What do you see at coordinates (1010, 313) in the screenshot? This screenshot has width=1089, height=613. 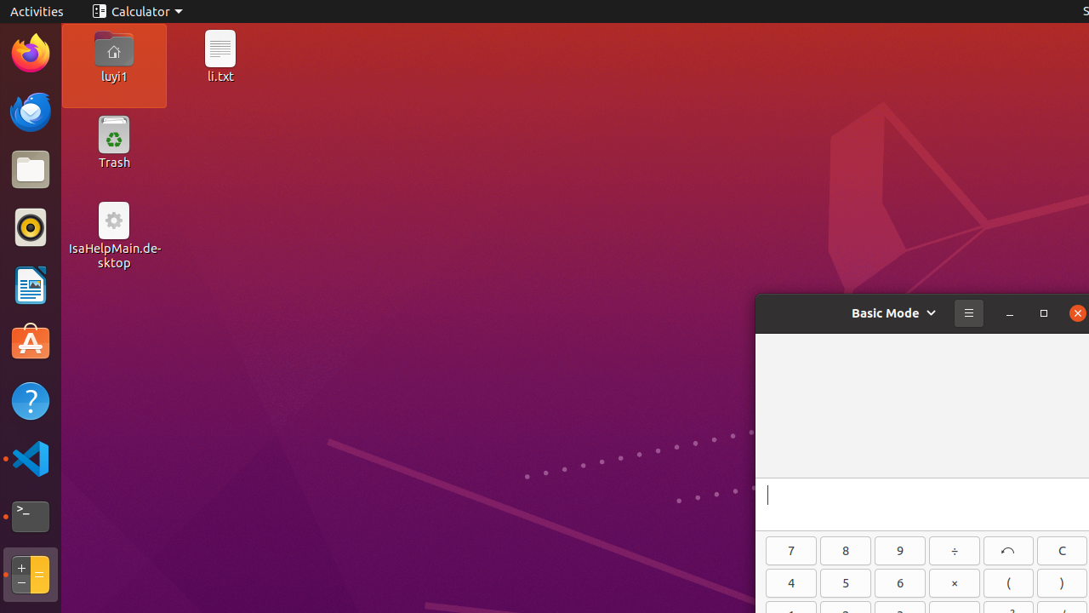 I see `Minimize` at bounding box center [1010, 313].